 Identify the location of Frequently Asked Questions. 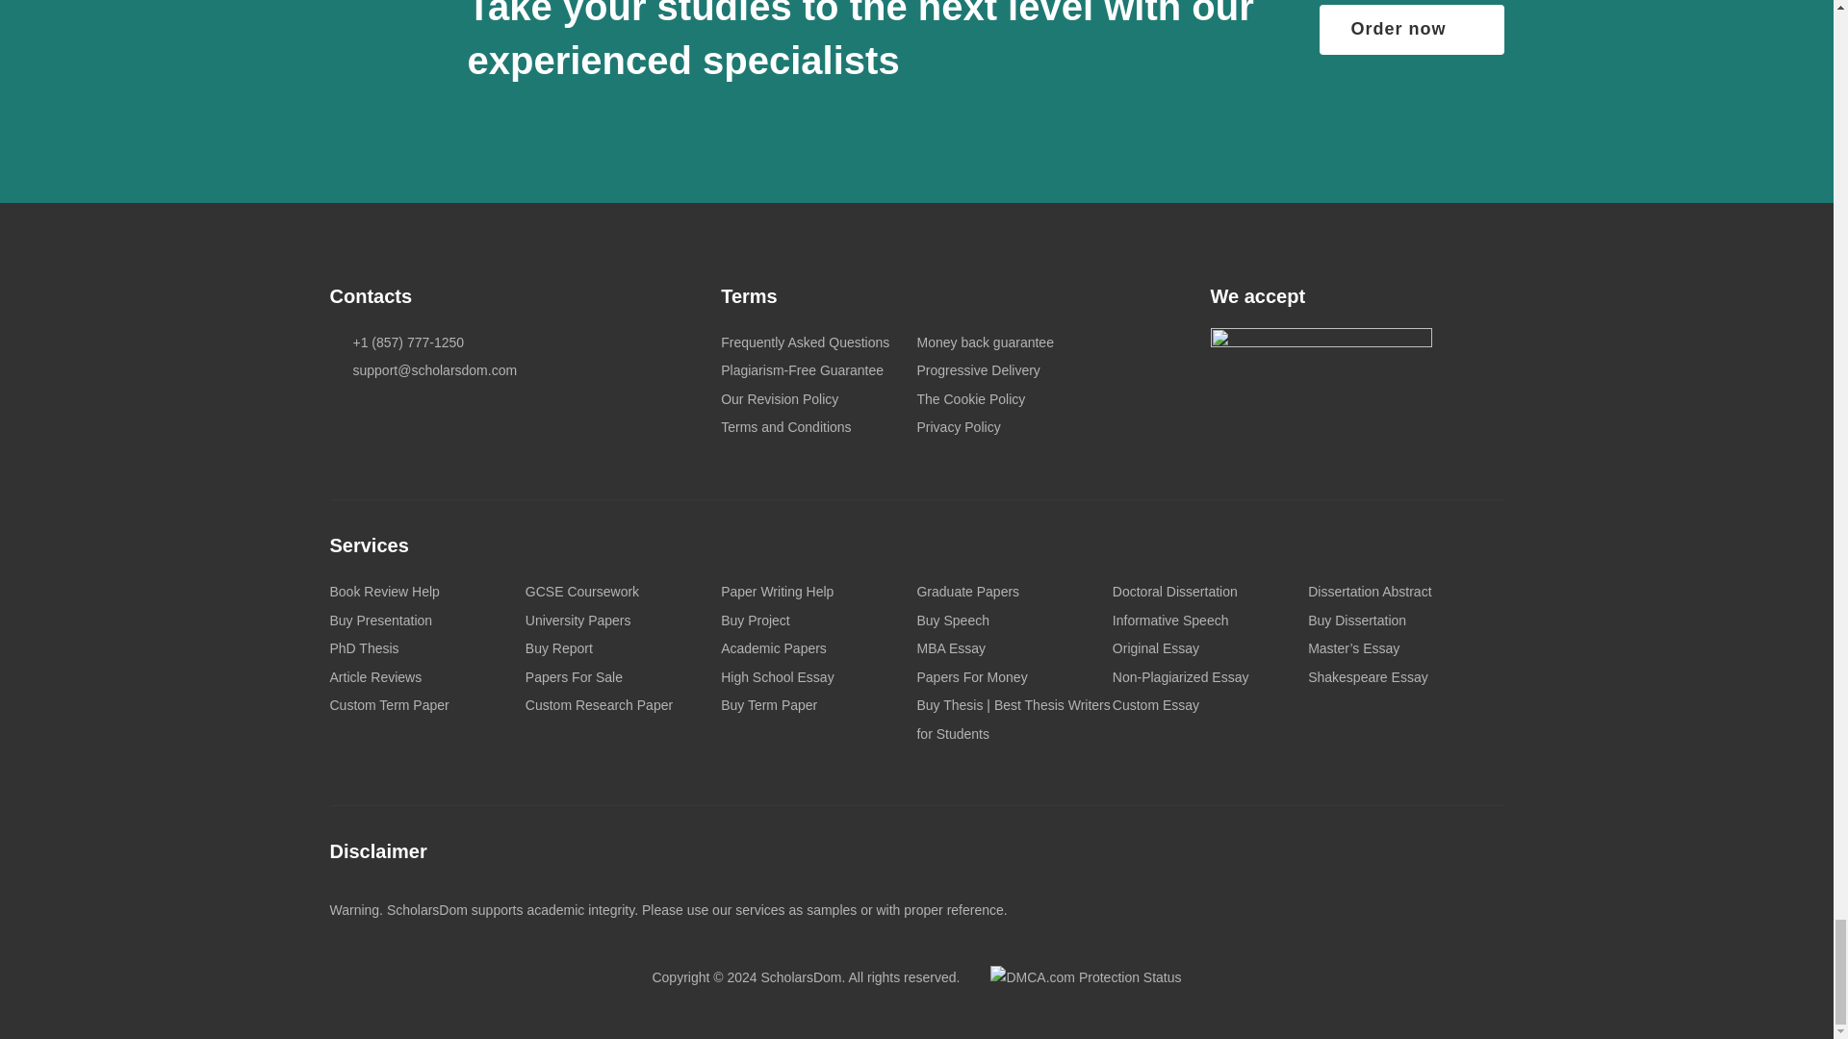
(805, 342).